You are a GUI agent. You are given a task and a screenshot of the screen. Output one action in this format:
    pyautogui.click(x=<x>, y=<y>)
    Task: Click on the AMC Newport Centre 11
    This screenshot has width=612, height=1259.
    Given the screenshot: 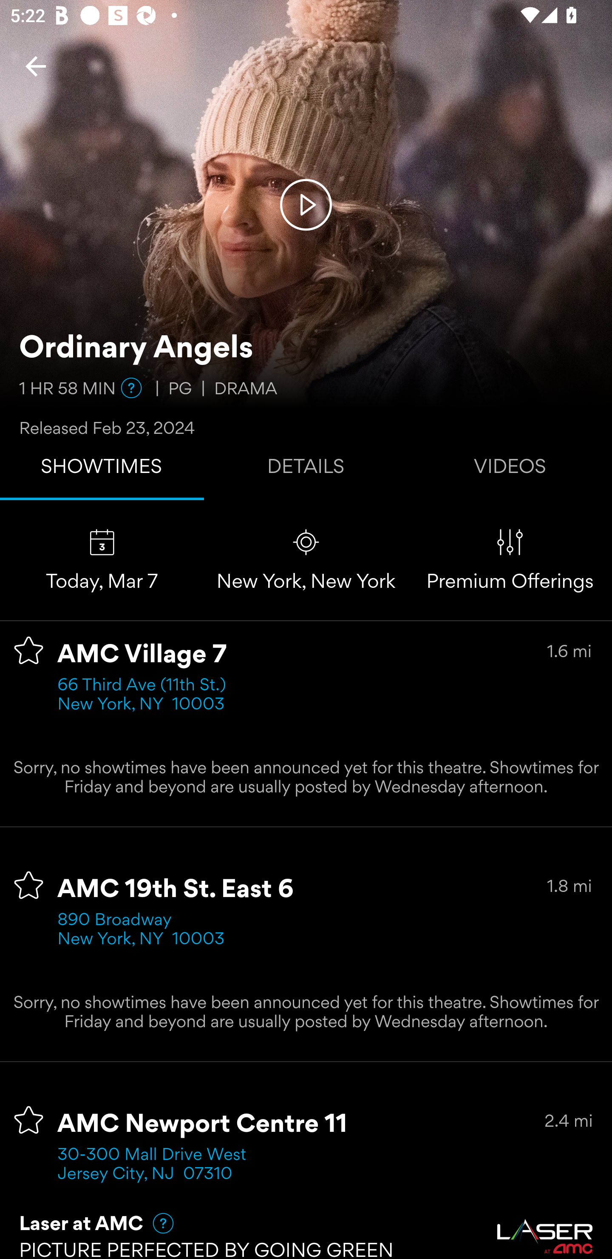 What is the action you would take?
    pyautogui.click(x=203, y=1125)
    